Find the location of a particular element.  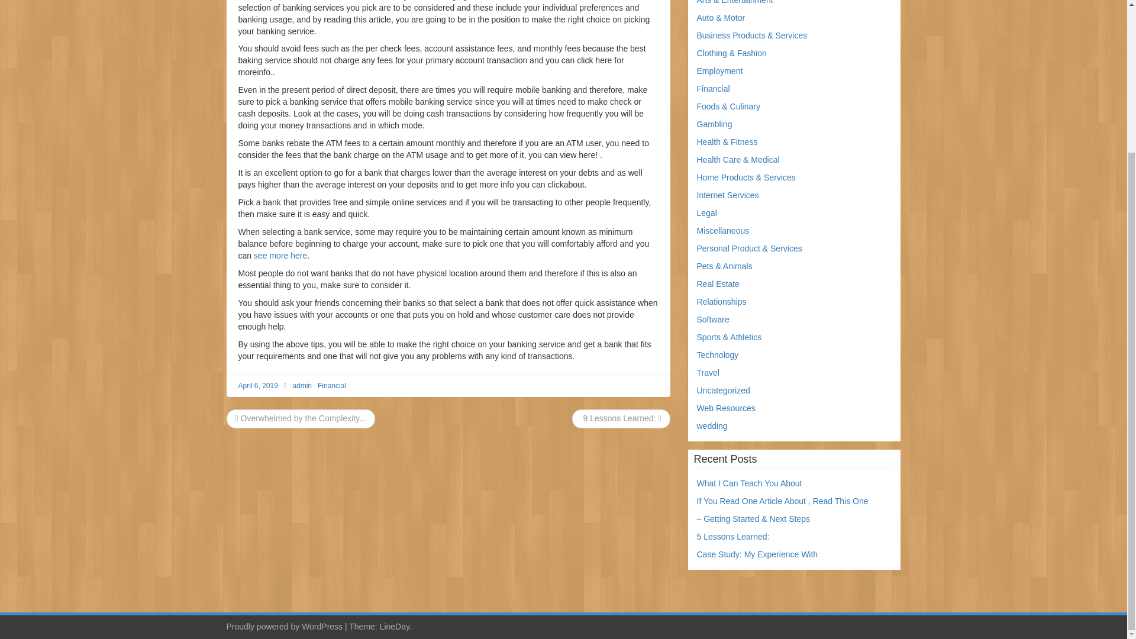

April 6, 2019 is located at coordinates (257, 385).